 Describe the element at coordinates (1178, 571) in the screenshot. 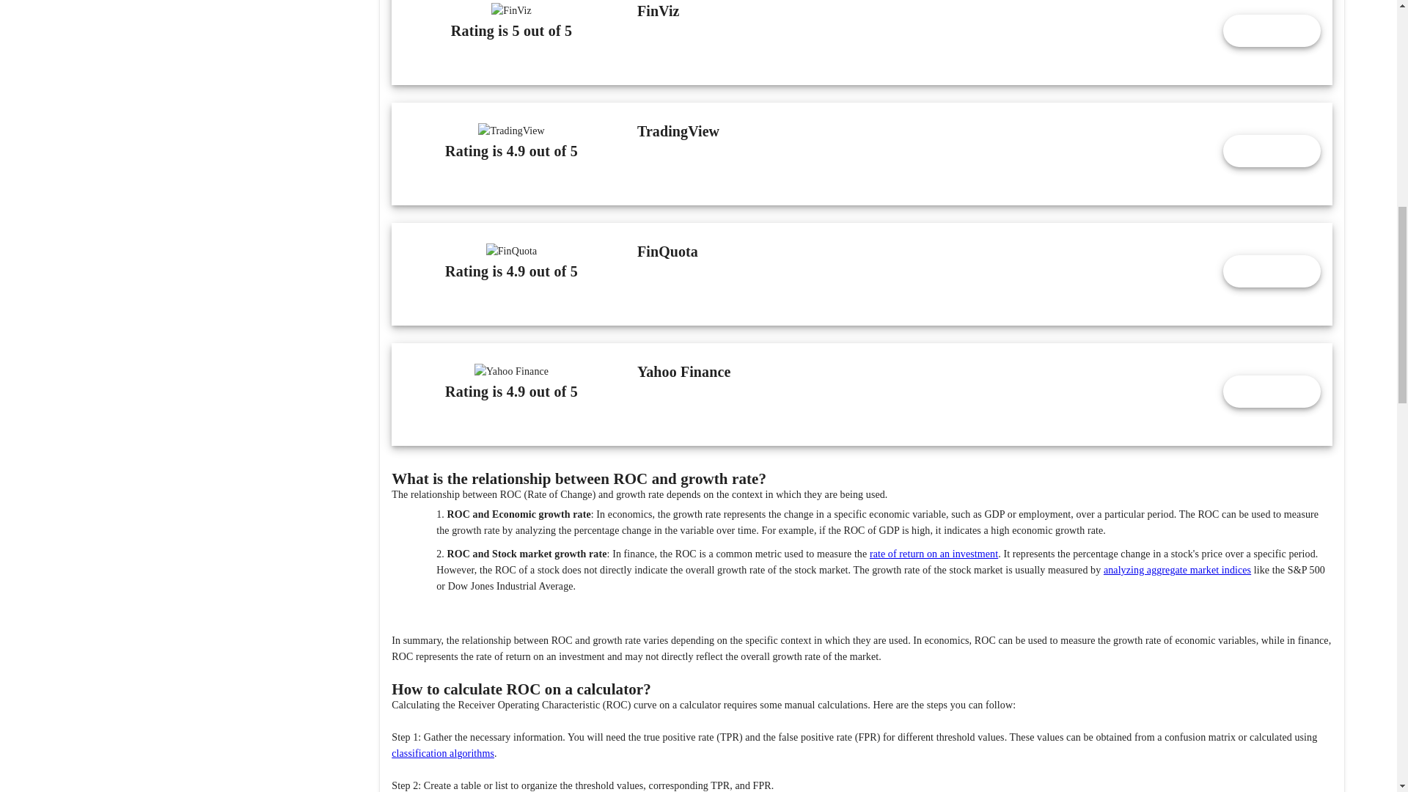

I see `analyzing aggregate market indices` at that location.